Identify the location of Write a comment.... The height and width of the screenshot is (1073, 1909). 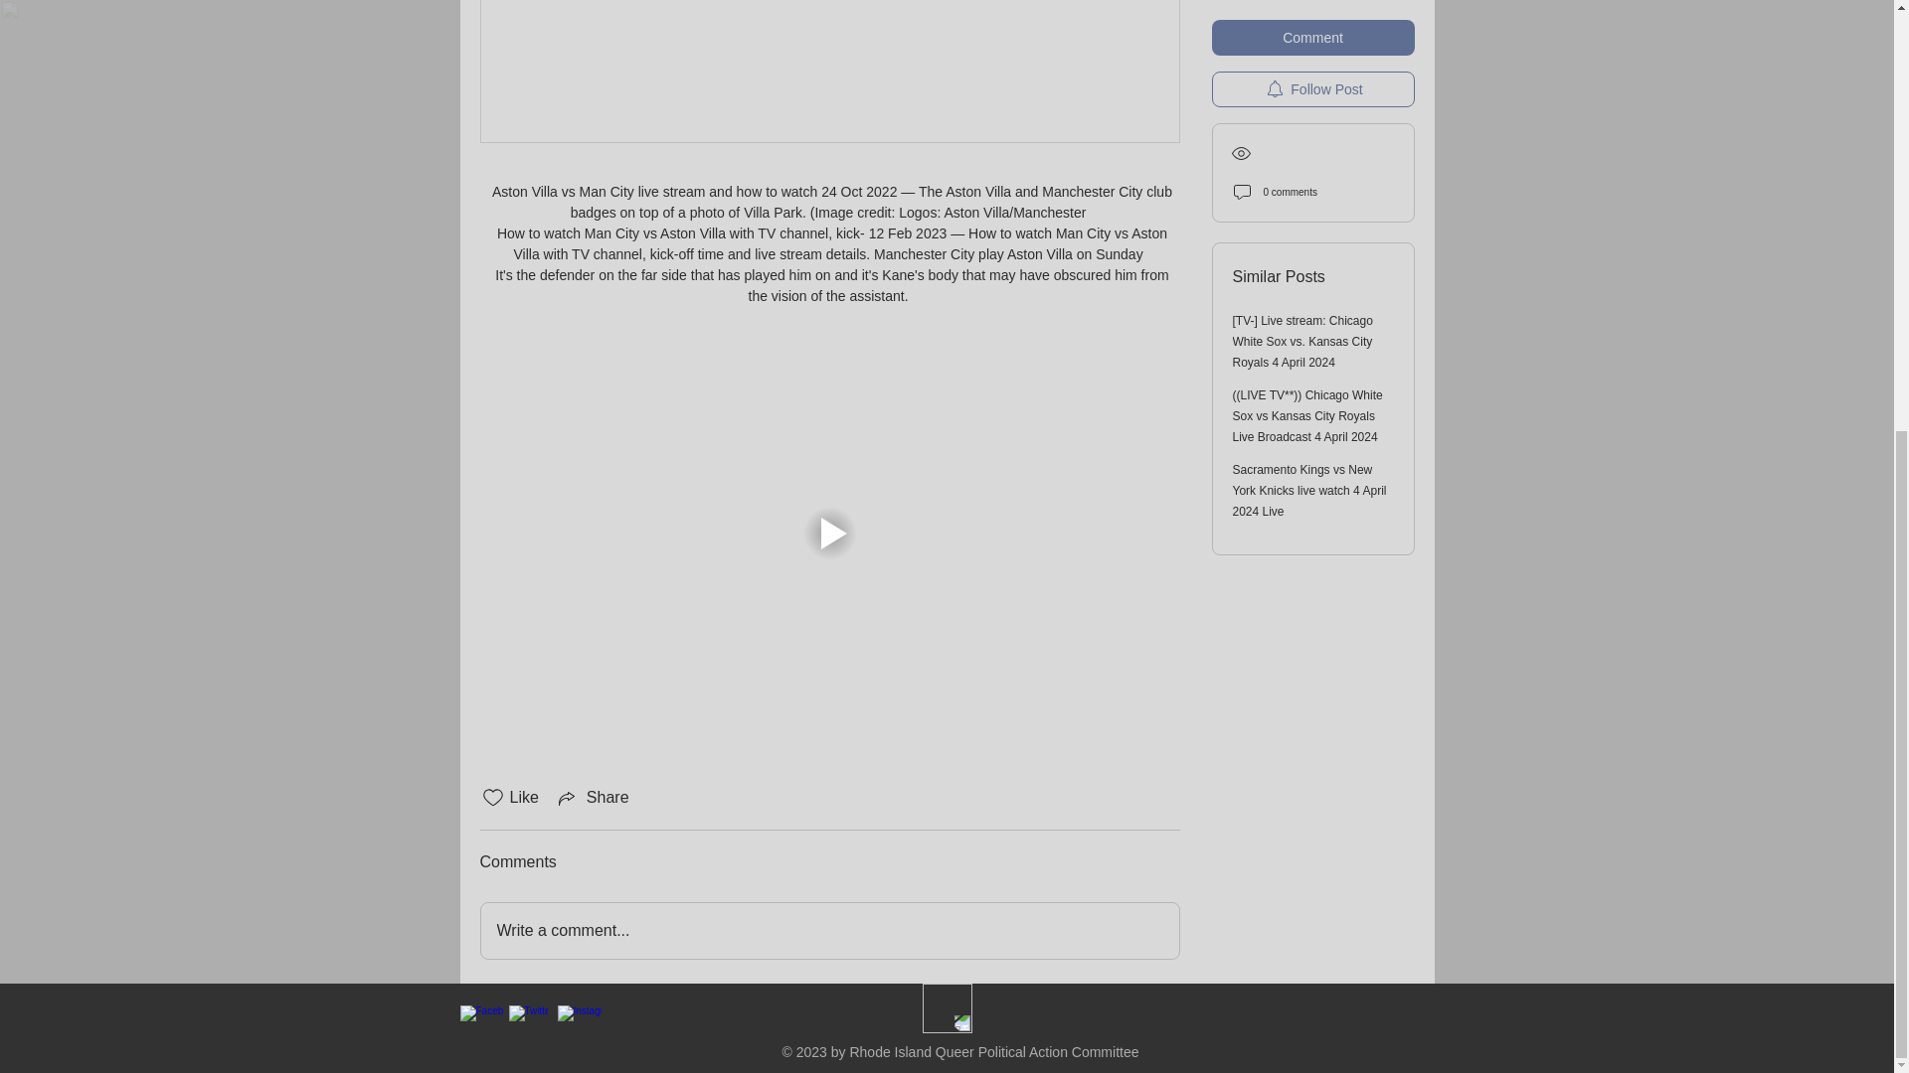
(829, 931).